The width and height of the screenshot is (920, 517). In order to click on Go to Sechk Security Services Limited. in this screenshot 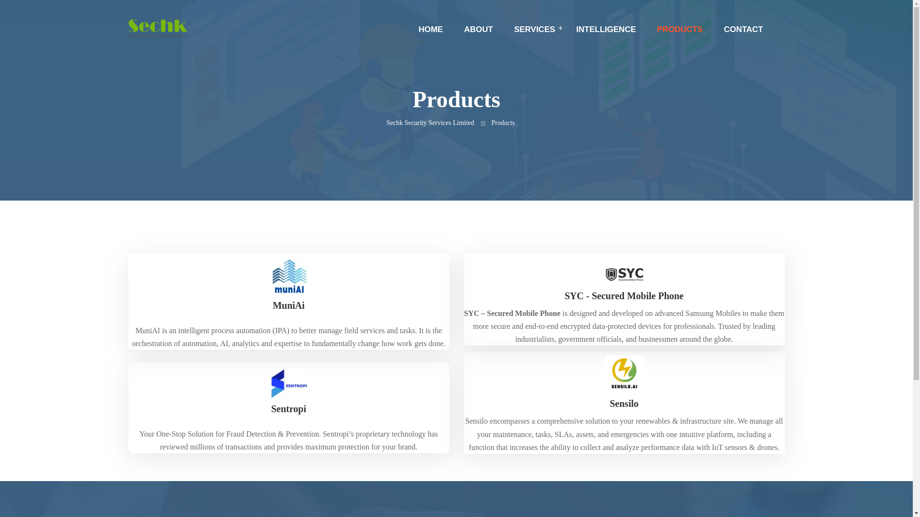, I will do `click(433, 123)`.